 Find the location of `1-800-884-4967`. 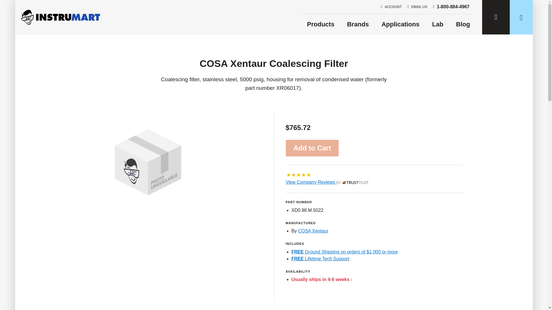

1-800-884-4967 is located at coordinates (320, 259).